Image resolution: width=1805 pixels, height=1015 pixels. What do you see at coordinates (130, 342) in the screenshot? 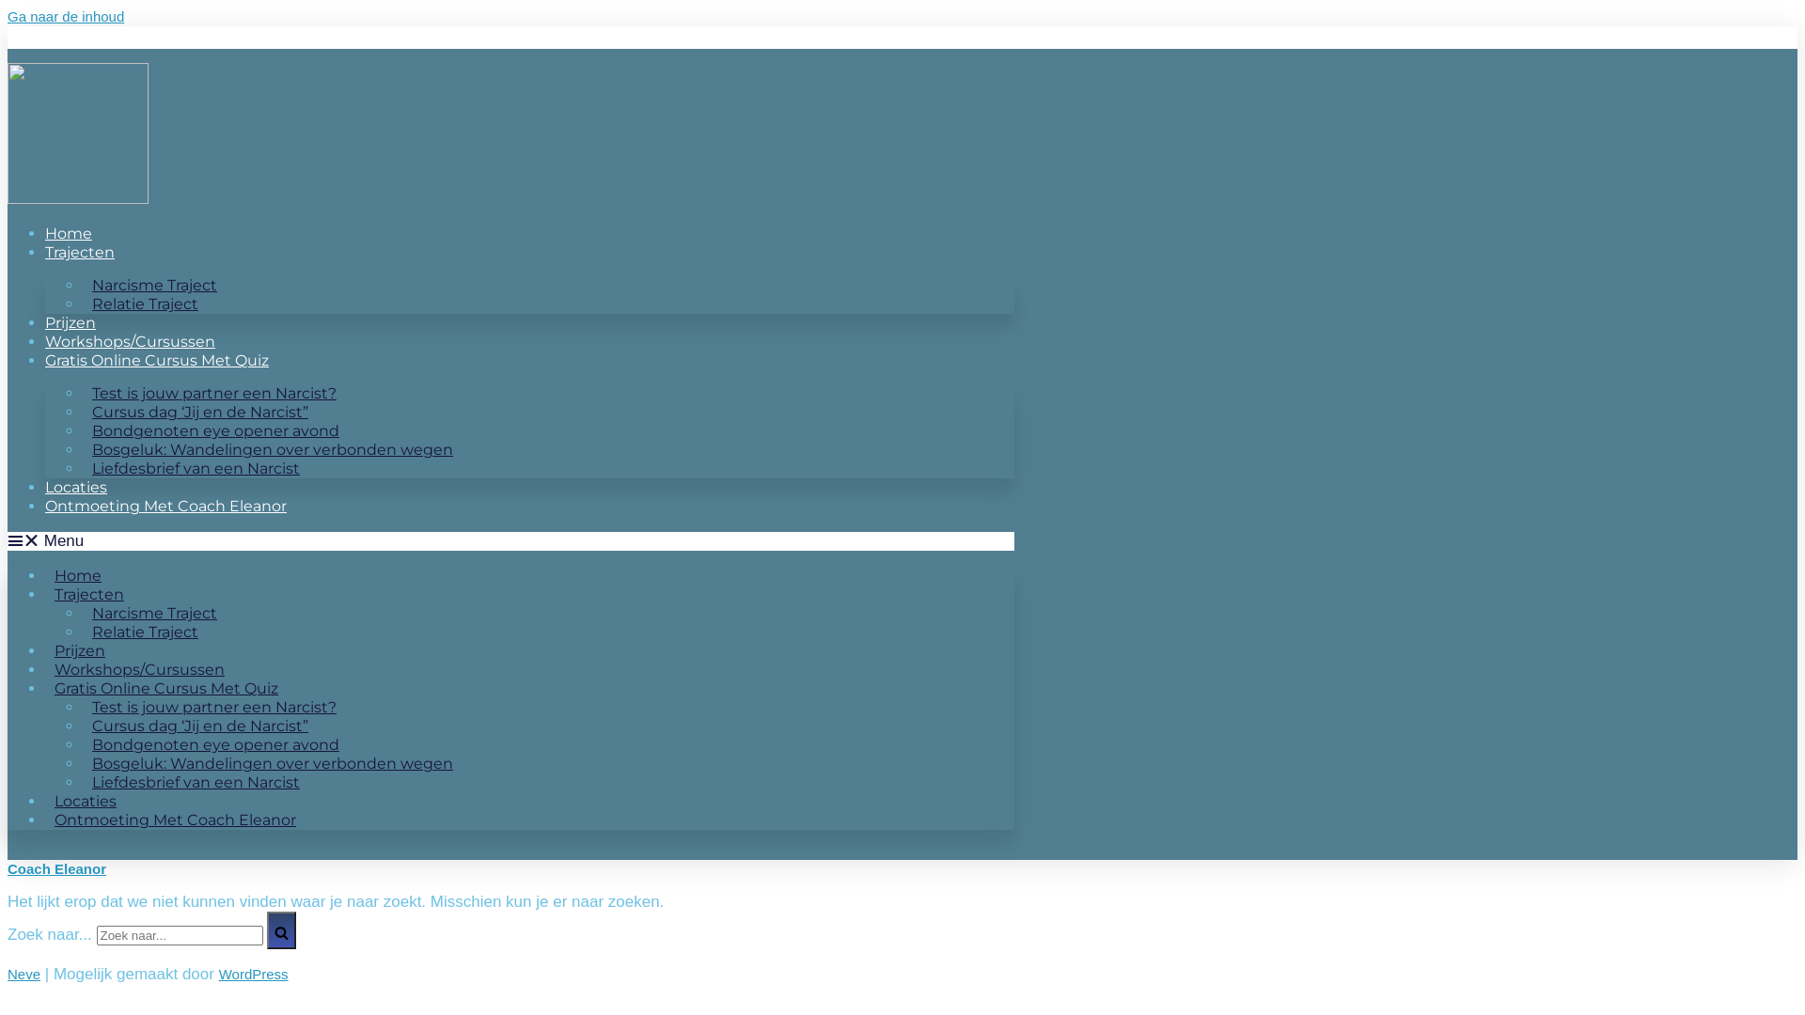
I see `Workshops/Cursussen` at bounding box center [130, 342].